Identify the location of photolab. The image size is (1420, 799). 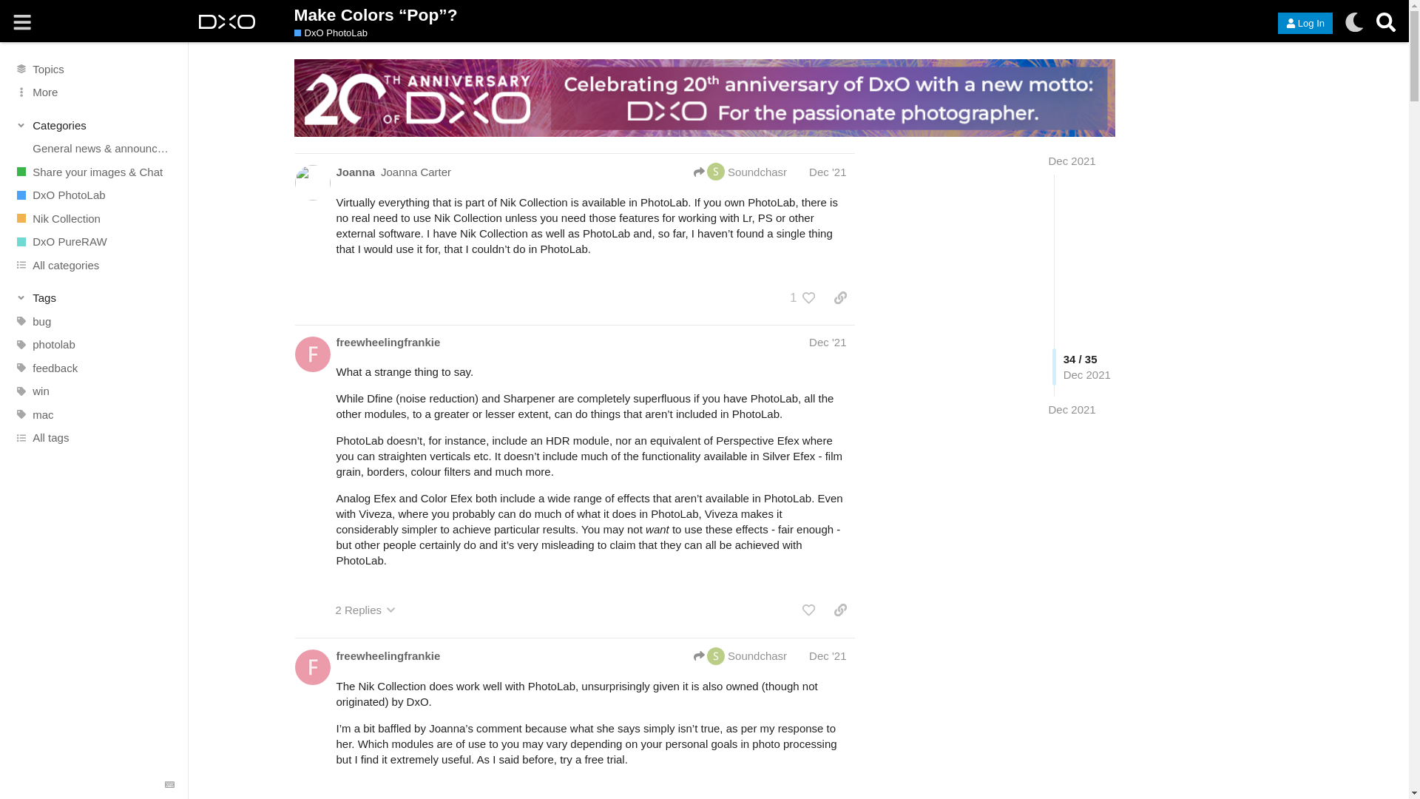
(93, 345).